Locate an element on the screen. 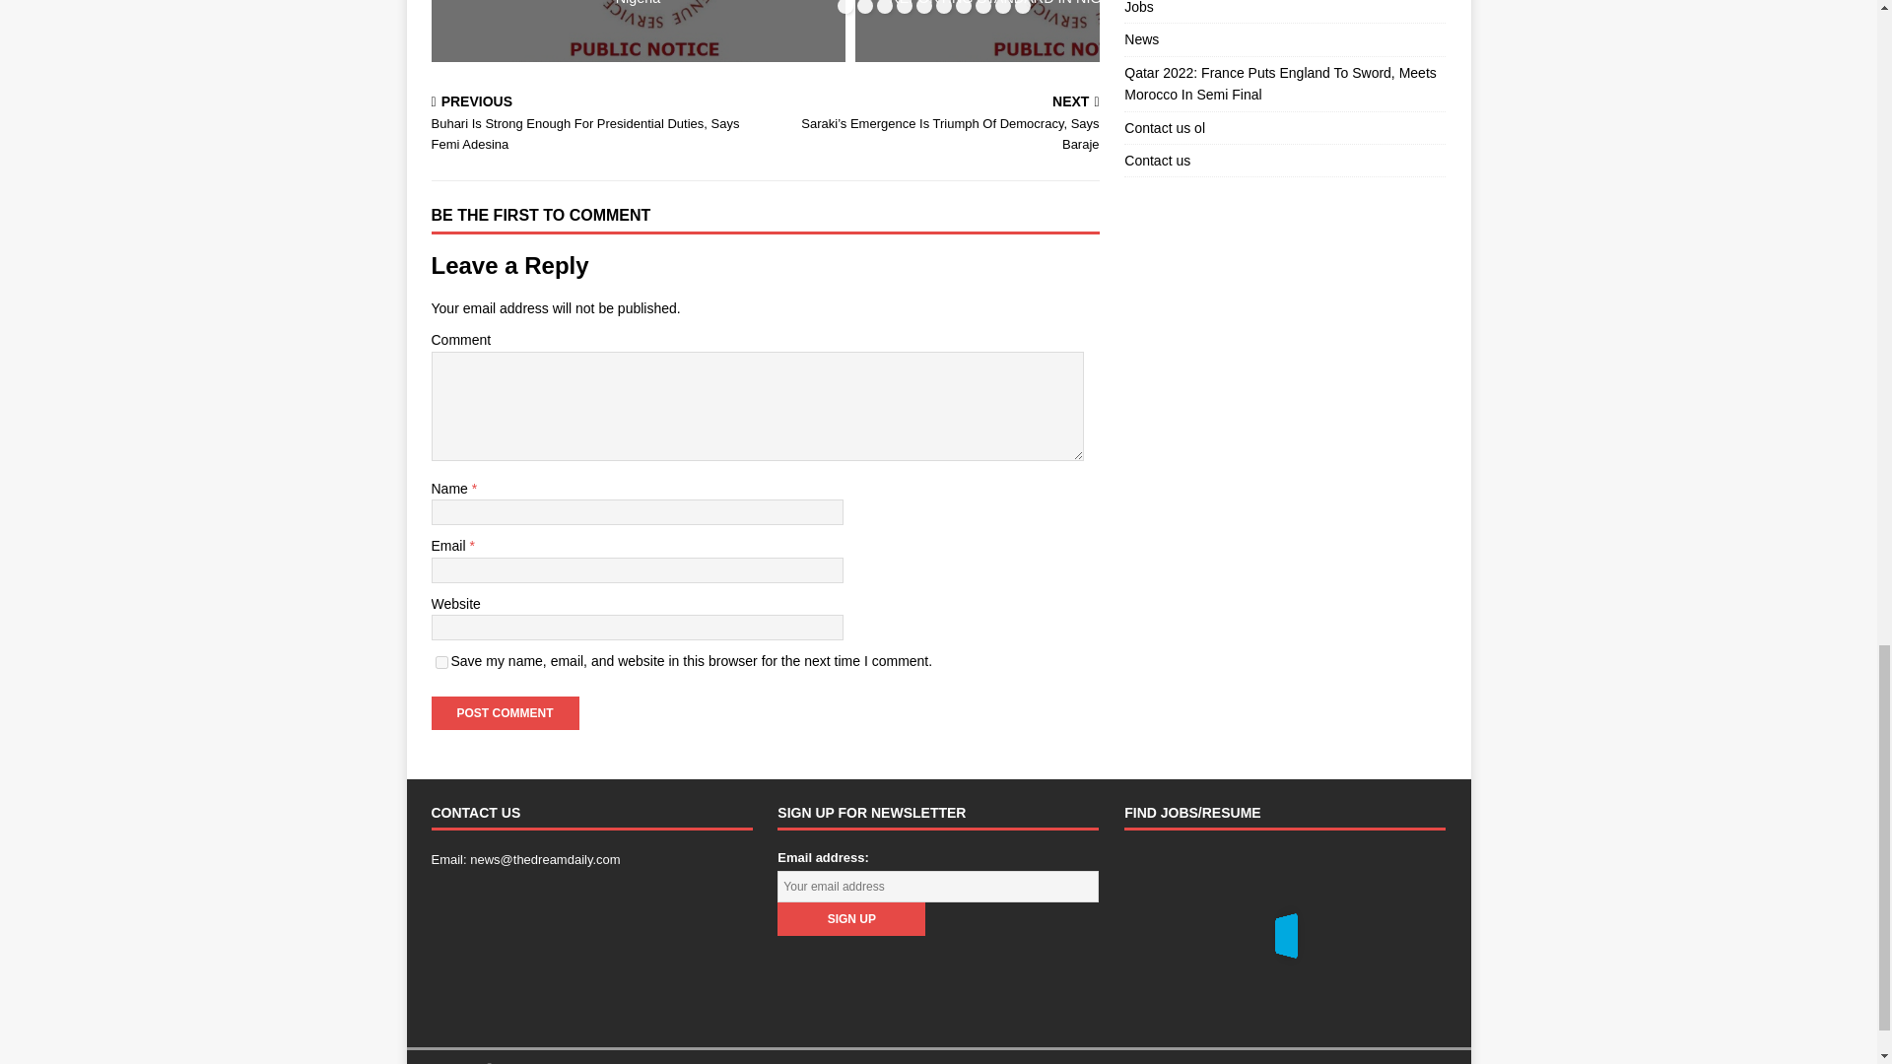  FIRS public notice is located at coordinates (639, 32).